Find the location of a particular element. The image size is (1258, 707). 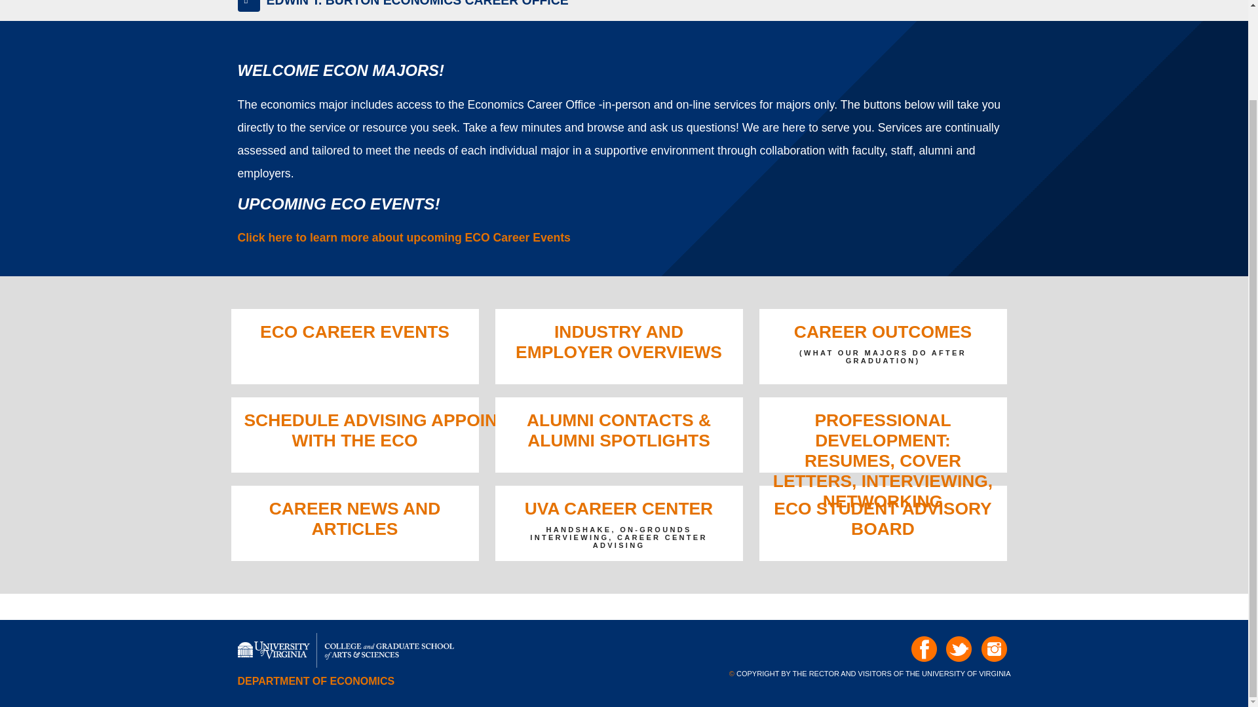

DEPARTMENT OF ECONOMICS is located at coordinates (316, 681).